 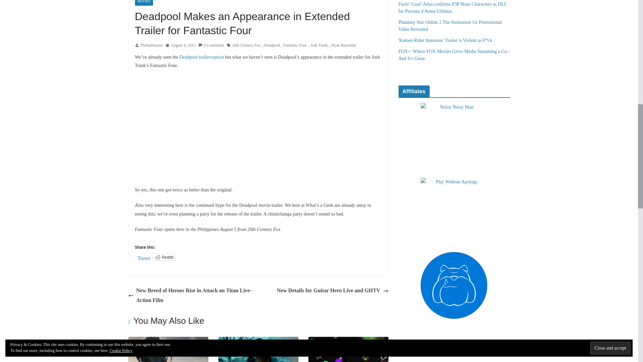 What do you see at coordinates (180, 46) in the screenshot?
I see `August 4, 2015` at bounding box center [180, 46].